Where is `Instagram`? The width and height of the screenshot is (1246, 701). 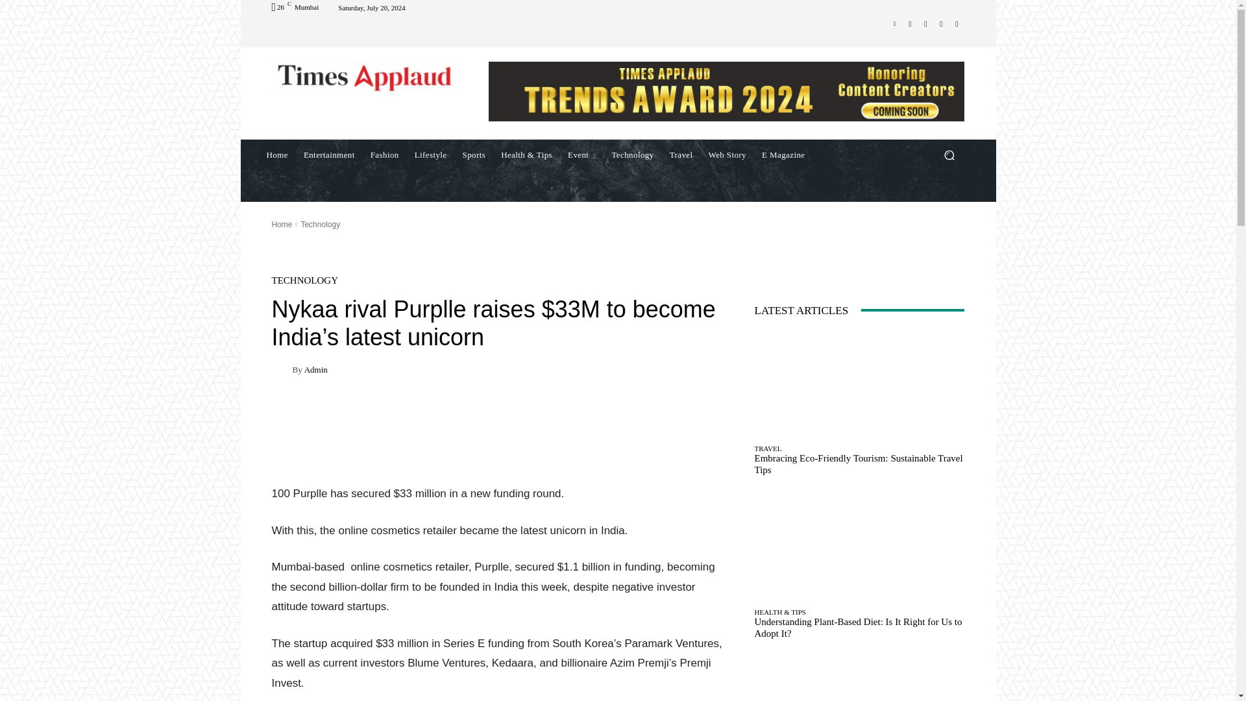 Instagram is located at coordinates (925, 23).